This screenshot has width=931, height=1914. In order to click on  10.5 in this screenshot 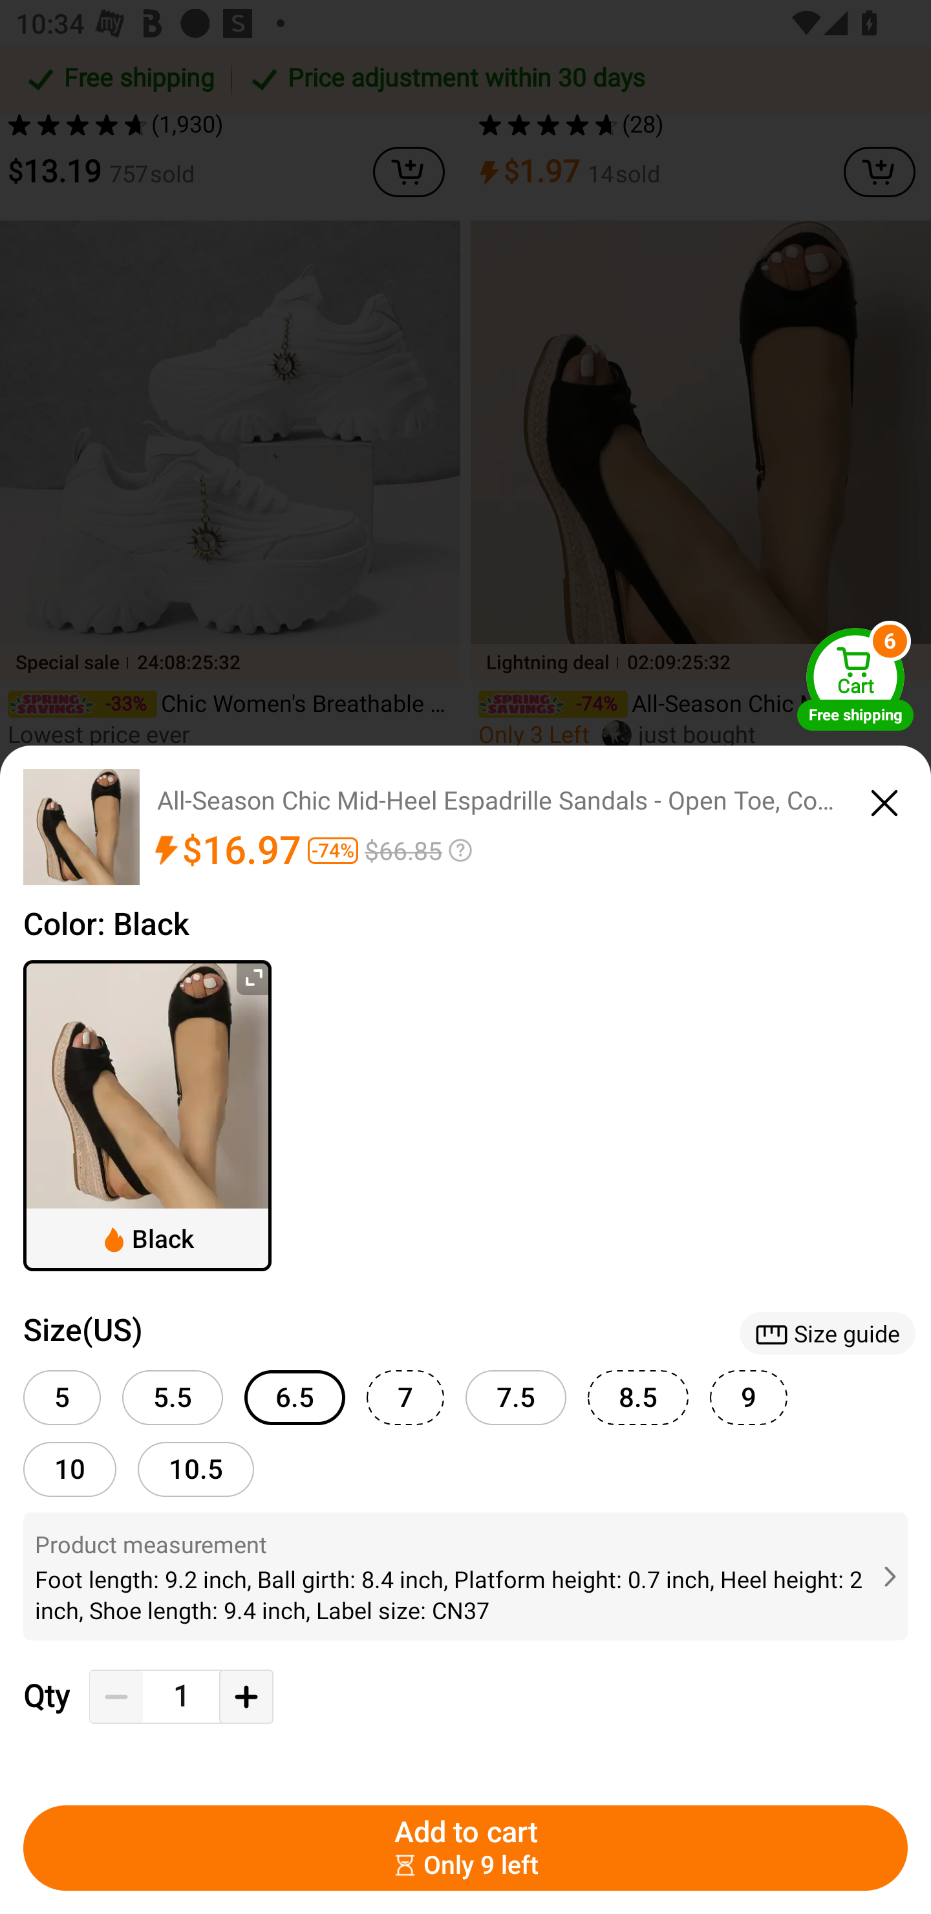, I will do `click(196, 1468)`.